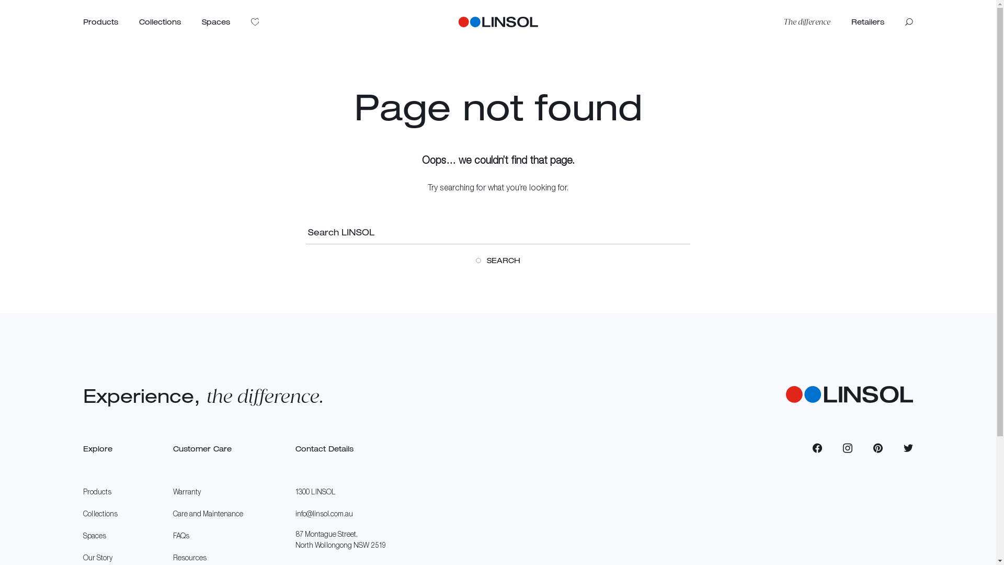 The width and height of the screenshot is (1004, 565). What do you see at coordinates (208, 492) in the screenshot?
I see `Warranty` at bounding box center [208, 492].